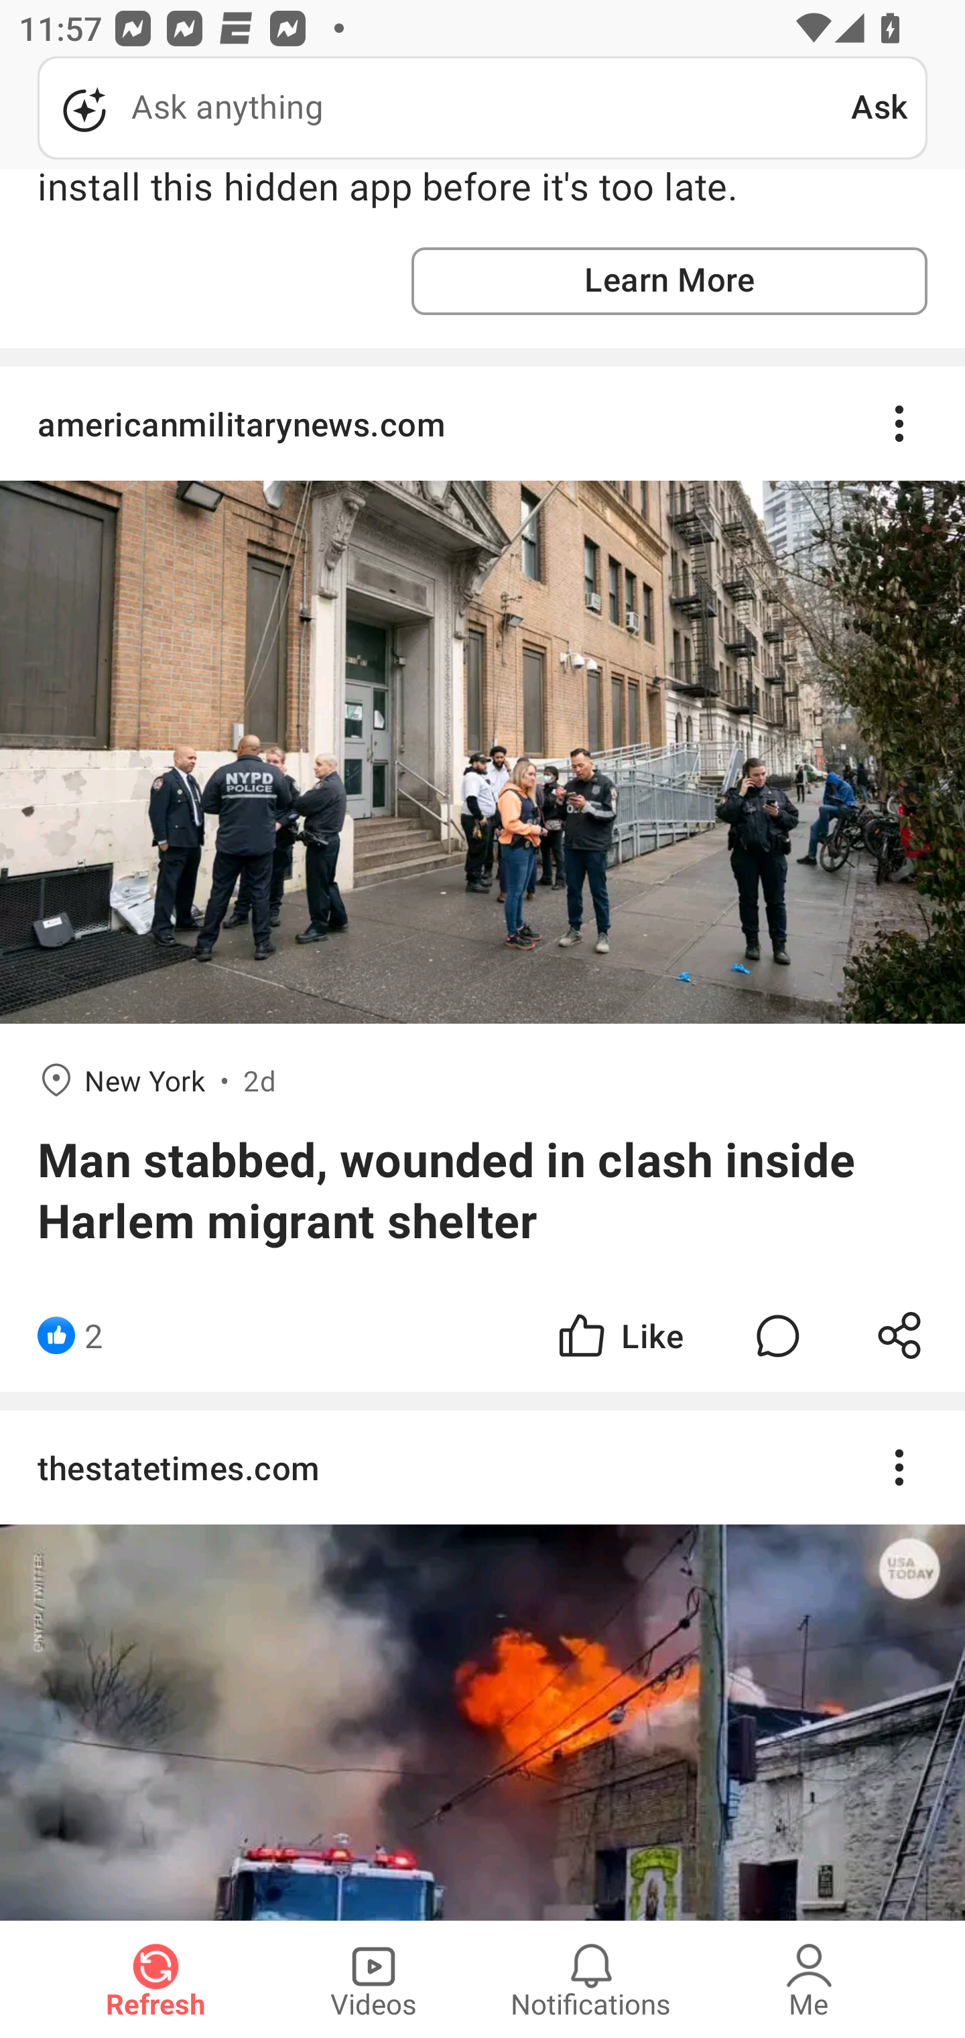 The height and width of the screenshot is (2038, 965). What do you see at coordinates (809, 1979) in the screenshot?
I see `Me` at bounding box center [809, 1979].